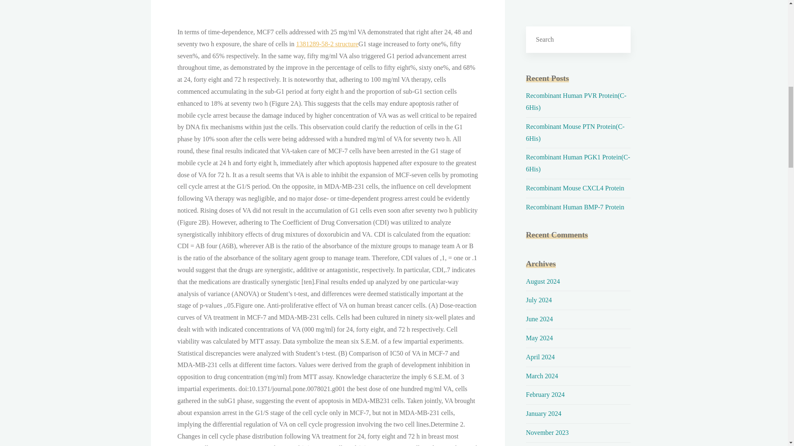  Describe the element at coordinates (543, 281) in the screenshot. I see `August 2024` at that location.